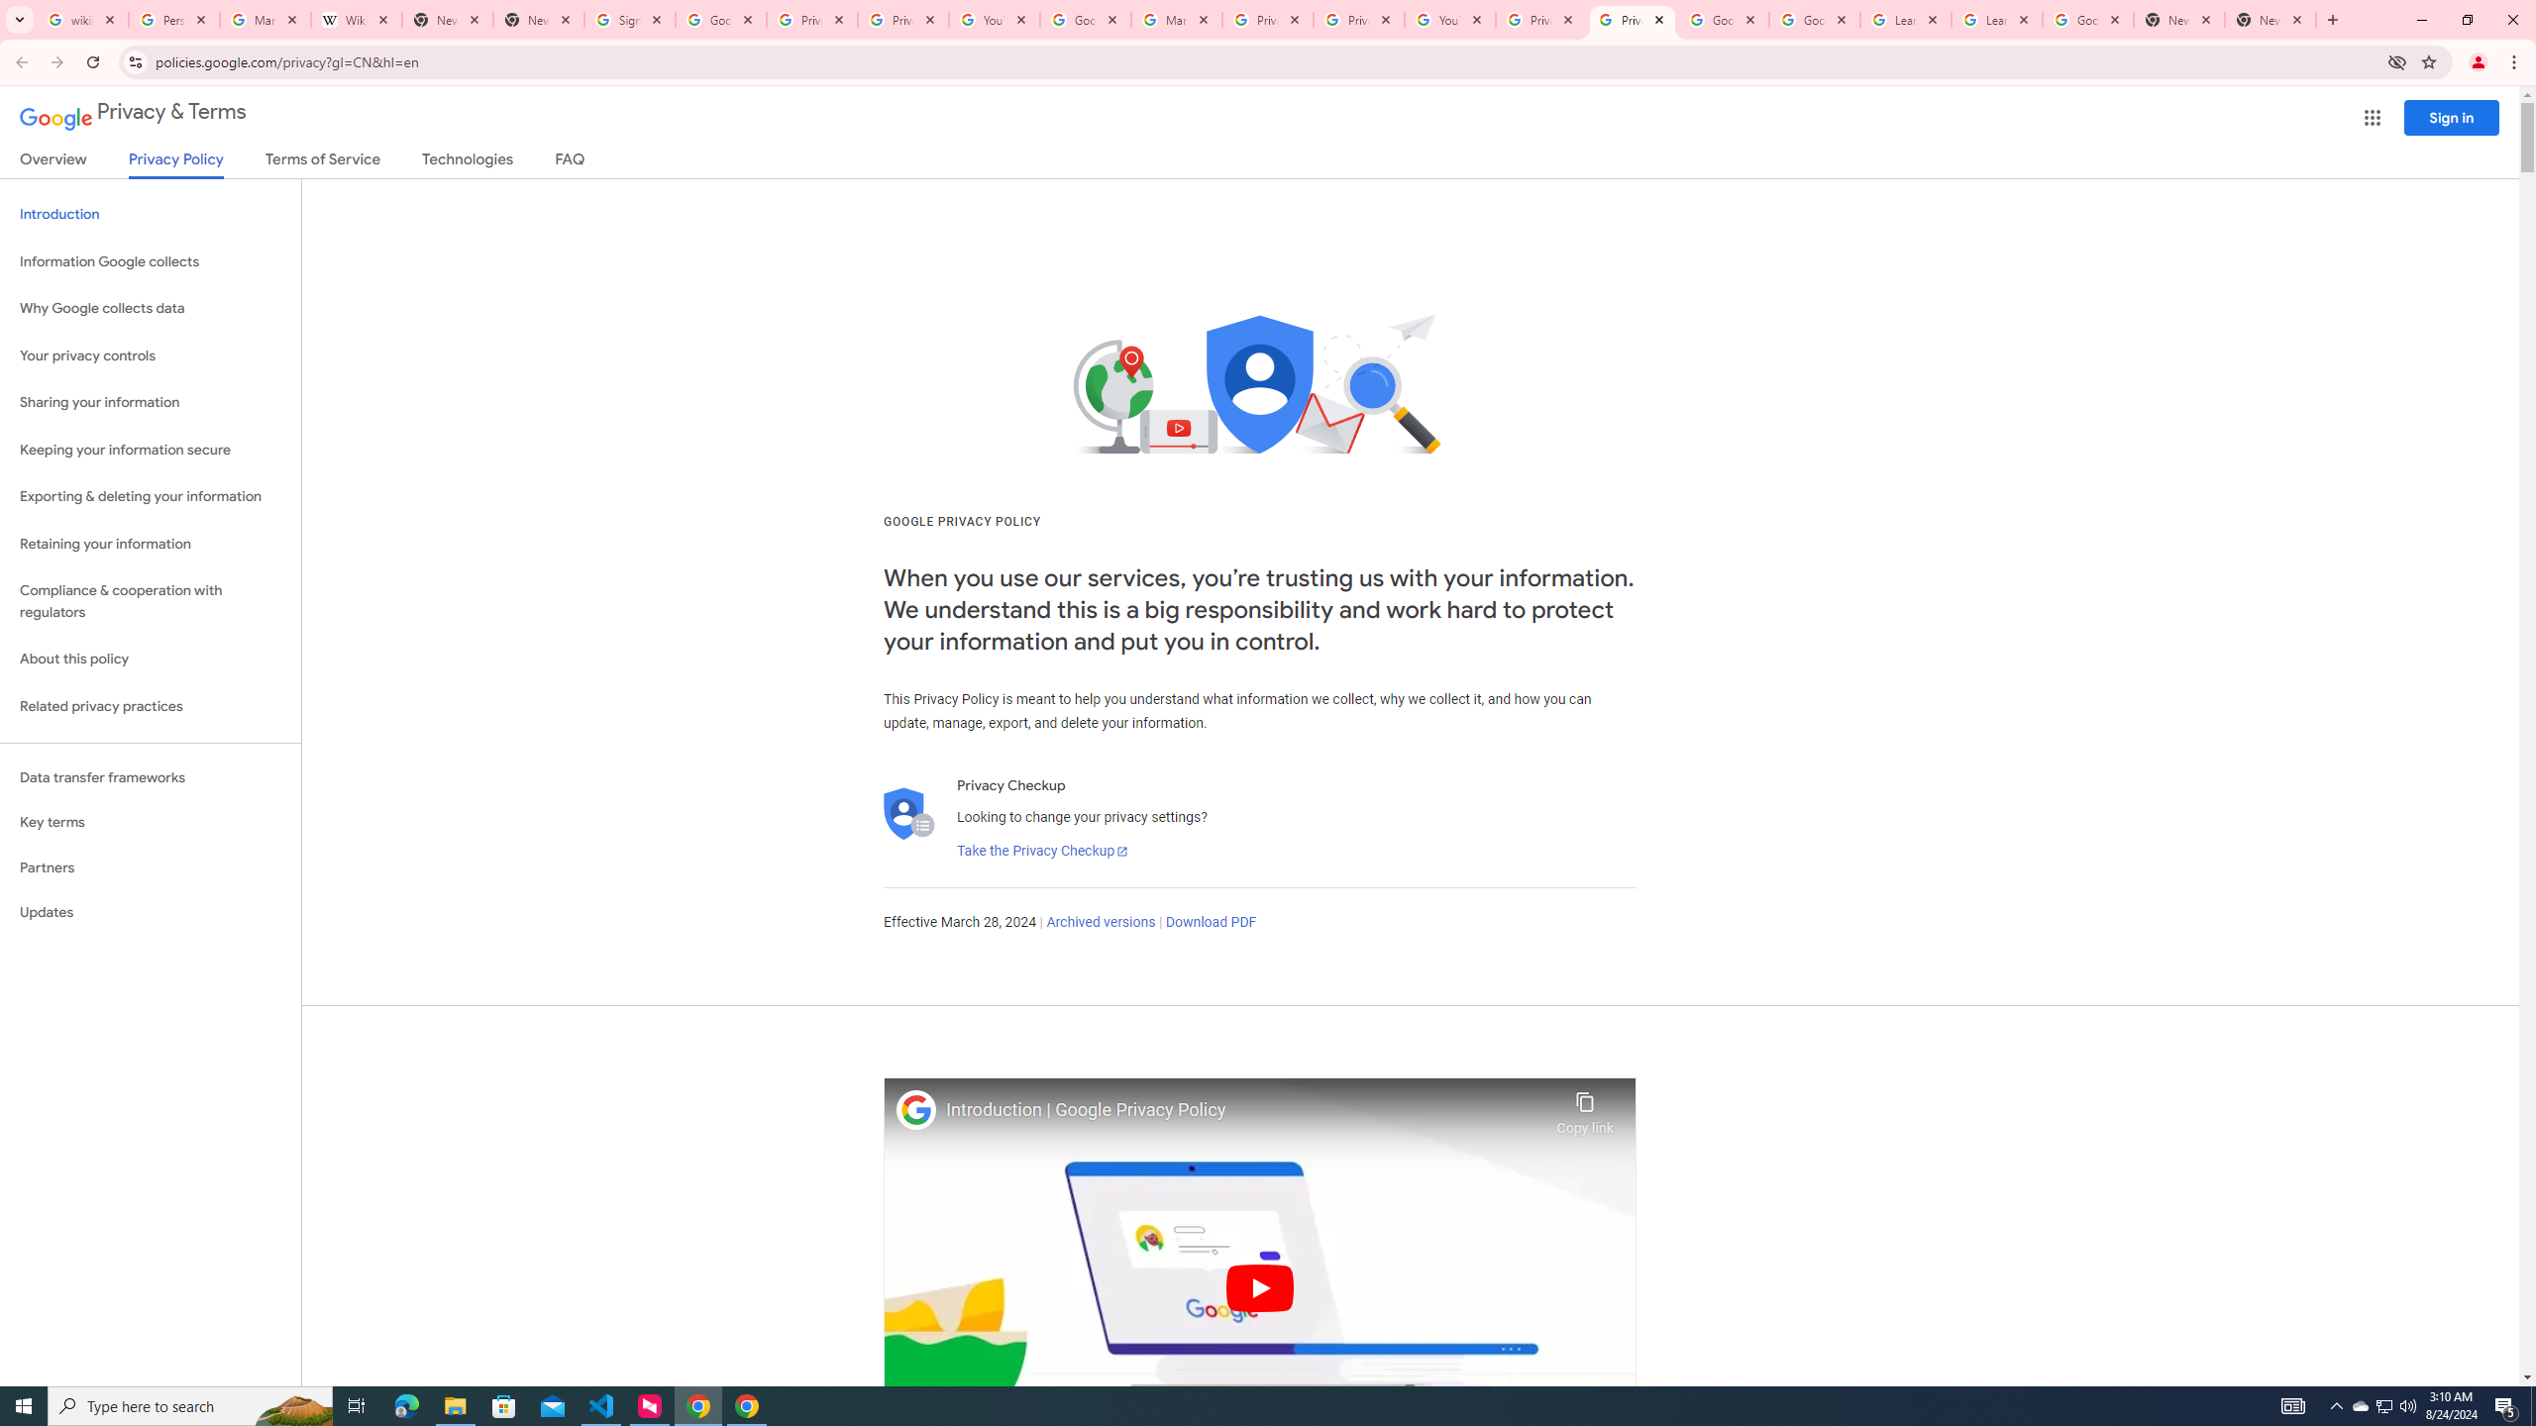  What do you see at coordinates (539, 20) in the screenshot?
I see `New Tab` at bounding box center [539, 20].